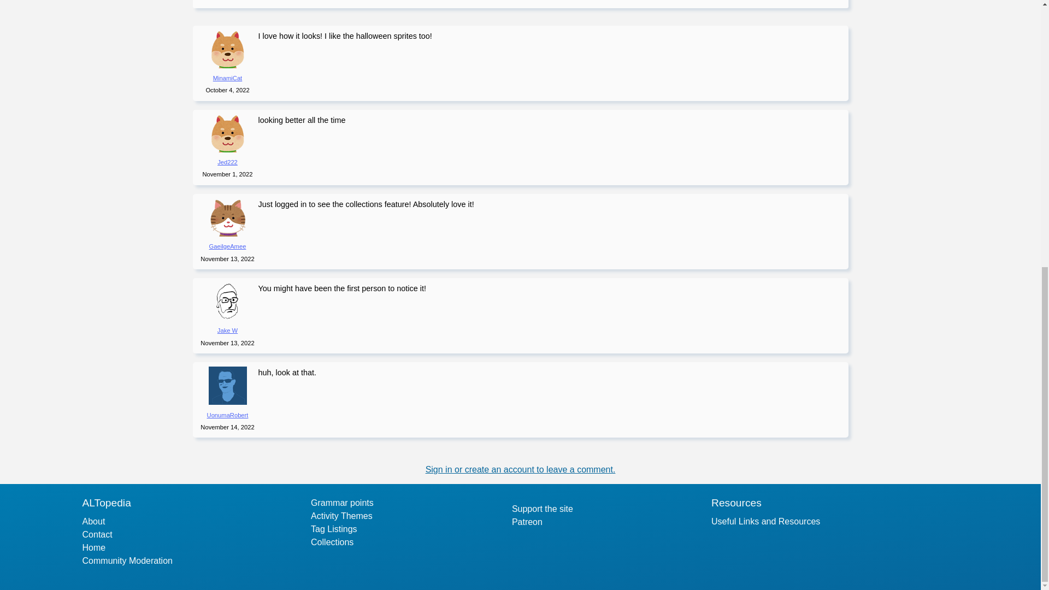 The height and width of the screenshot is (590, 1049). What do you see at coordinates (332, 542) in the screenshot?
I see `Collections` at bounding box center [332, 542].